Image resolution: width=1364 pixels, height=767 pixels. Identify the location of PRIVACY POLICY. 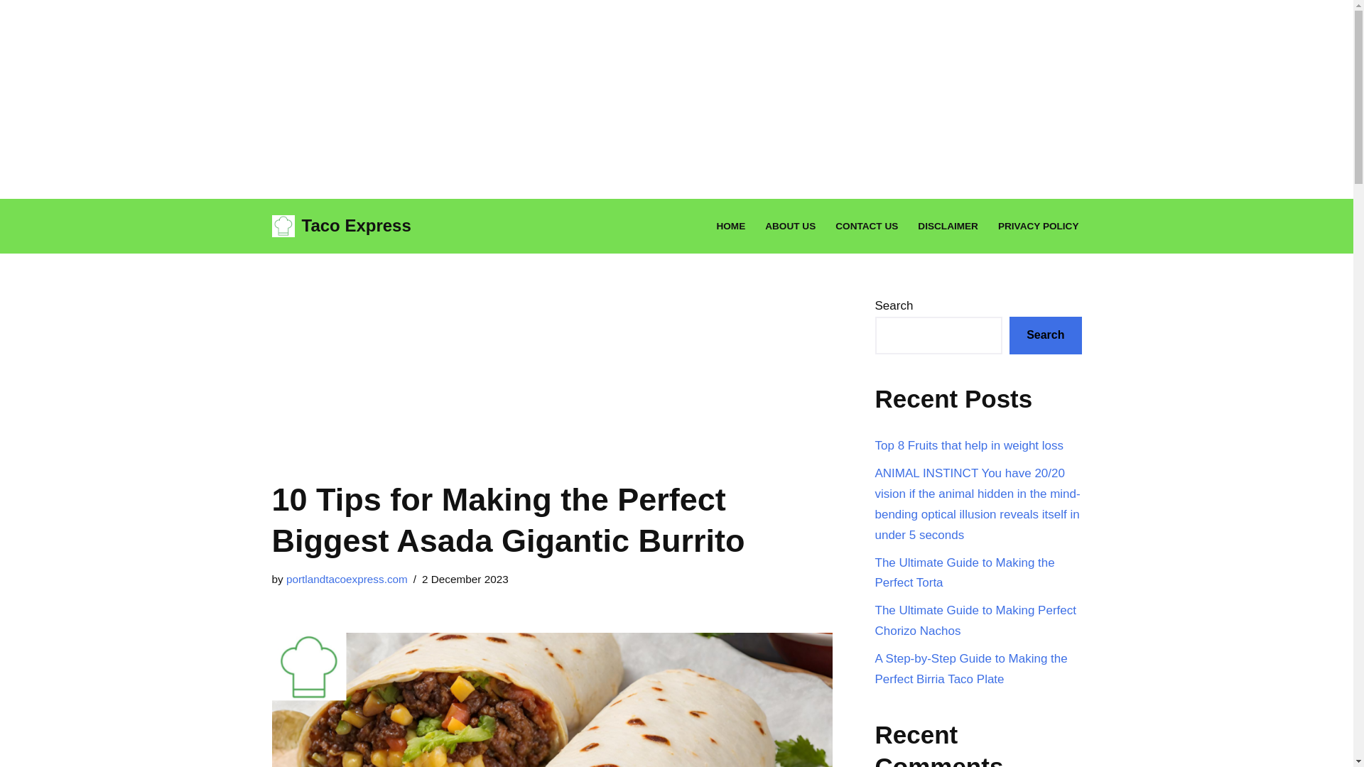
(1039, 226).